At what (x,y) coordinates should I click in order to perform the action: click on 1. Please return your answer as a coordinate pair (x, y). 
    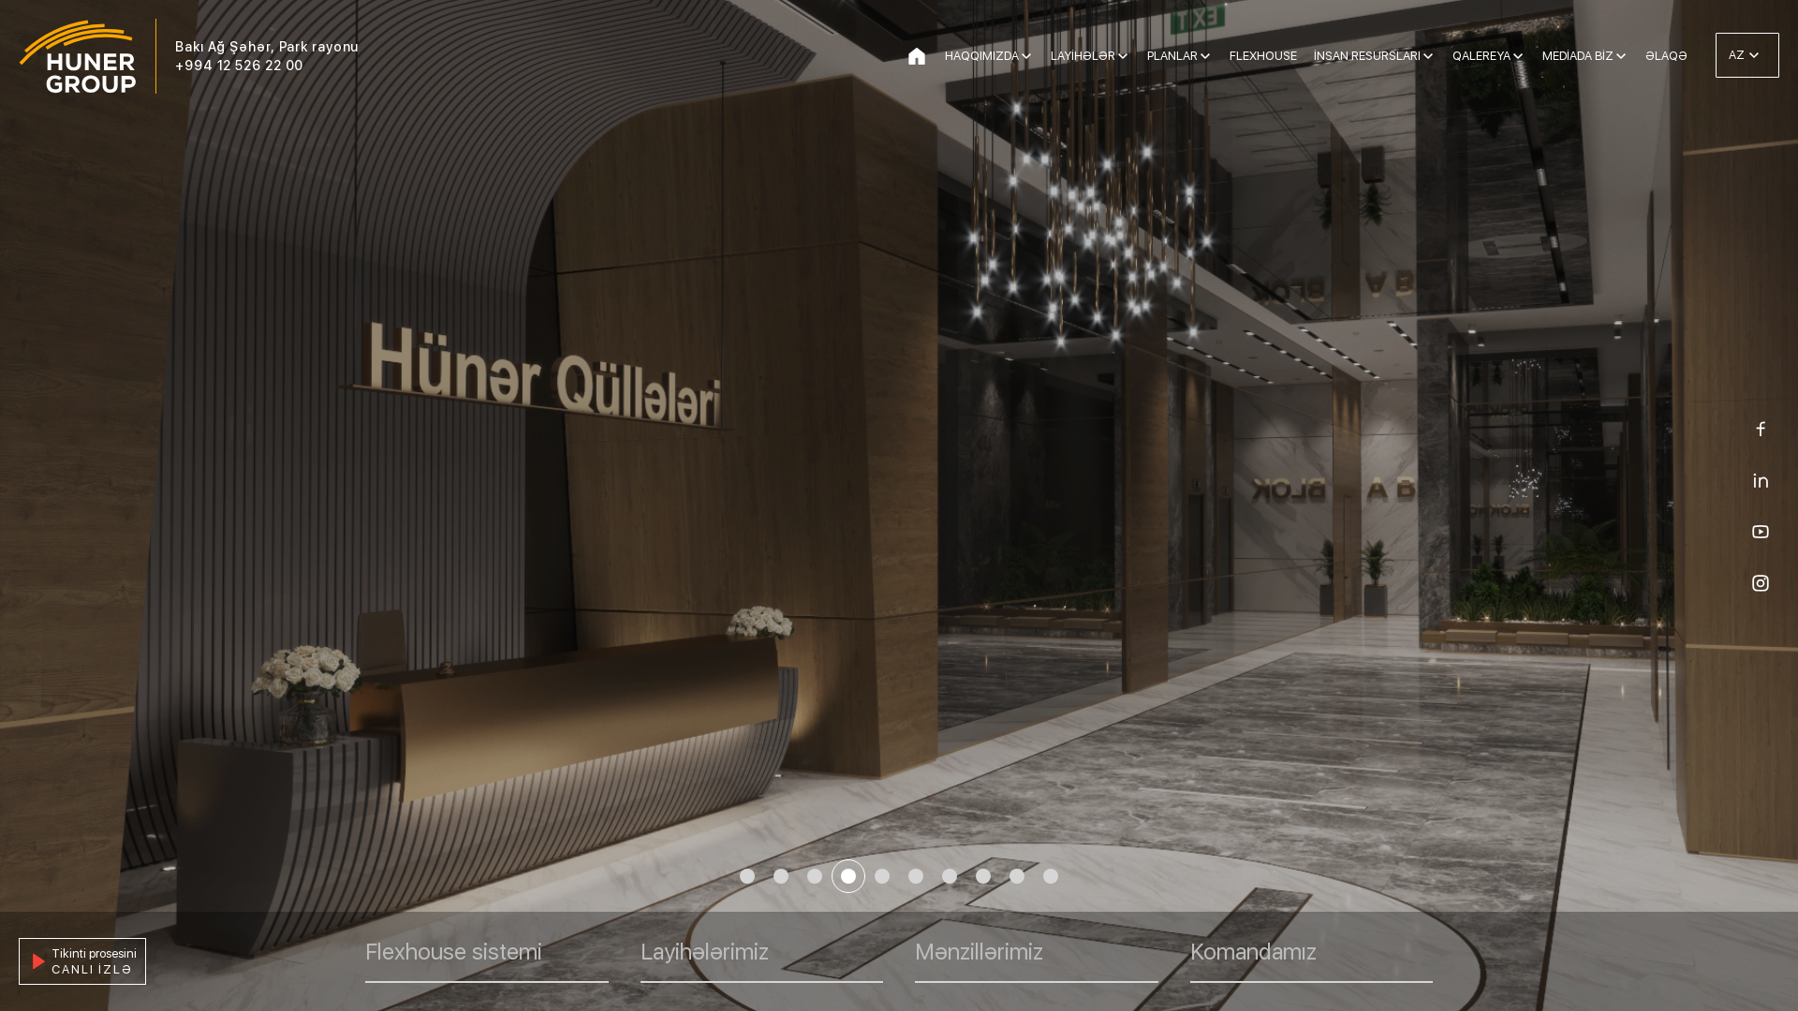
    Looking at the image, I should click on (747, 876).